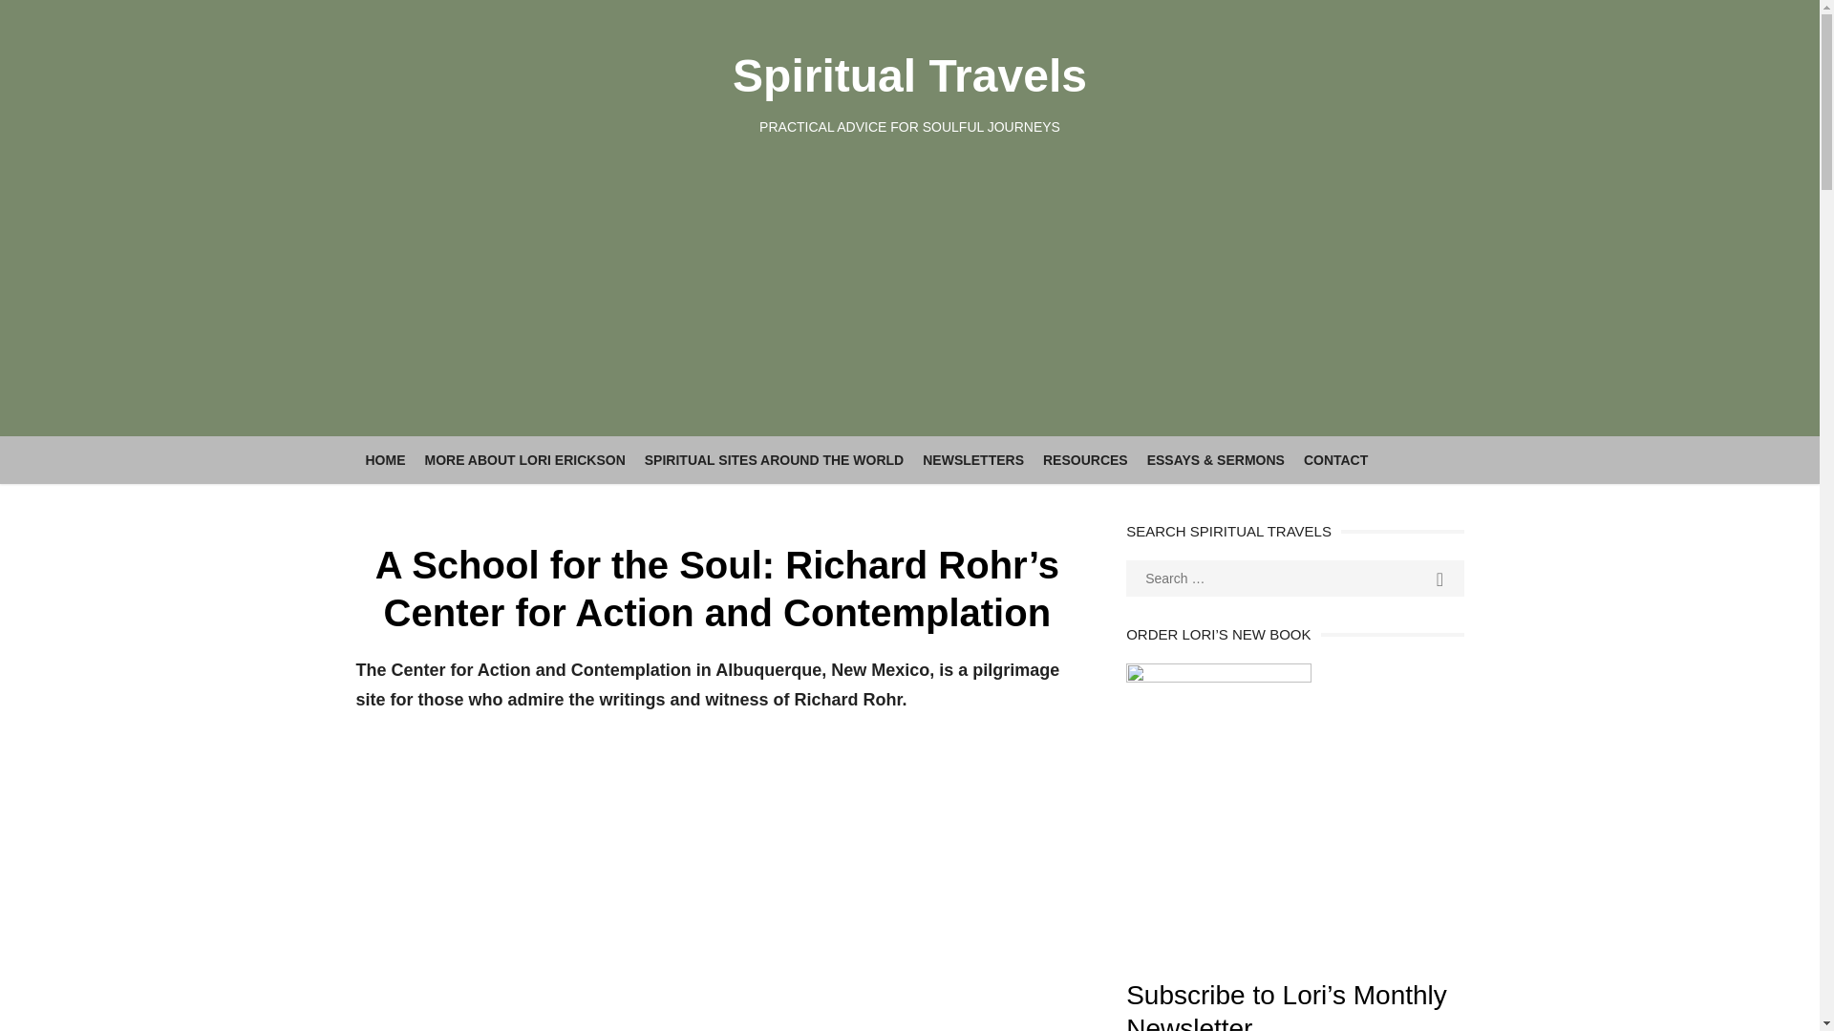  What do you see at coordinates (1335, 460) in the screenshot?
I see `CONTACT` at bounding box center [1335, 460].